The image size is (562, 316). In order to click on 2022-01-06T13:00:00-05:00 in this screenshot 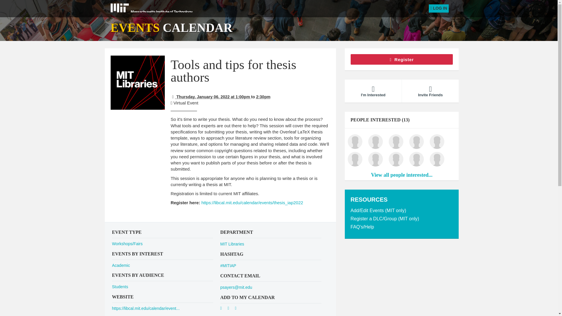, I will do `click(211, 97)`.